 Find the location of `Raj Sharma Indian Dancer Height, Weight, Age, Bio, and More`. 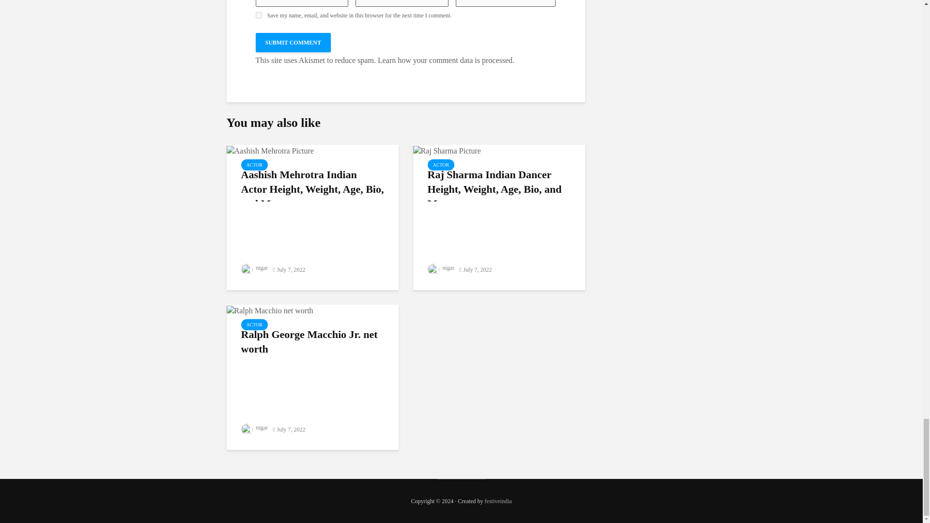

Raj Sharma Indian Dancer Height, Weight, Age, Bio, and More is located at coordinates (447, 150).